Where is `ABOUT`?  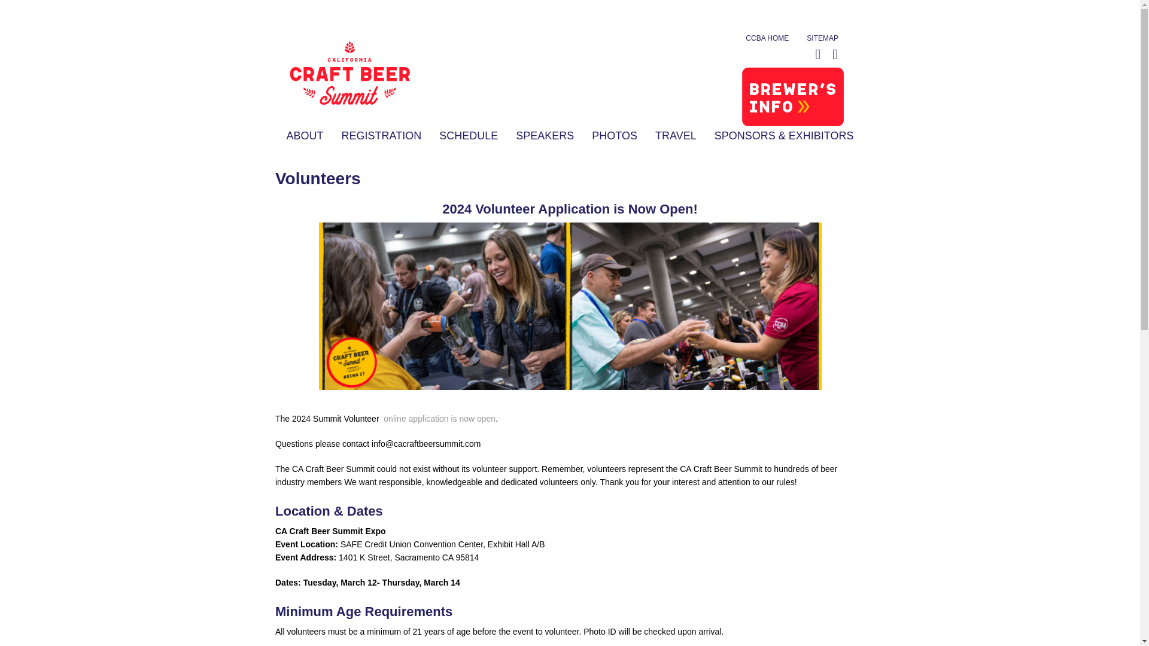 ABOUT is located at coordinates (305, 135).